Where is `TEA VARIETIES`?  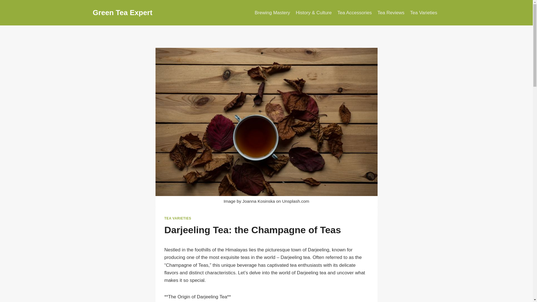 TEA VARIETIES is located at coordinates (178, 218).